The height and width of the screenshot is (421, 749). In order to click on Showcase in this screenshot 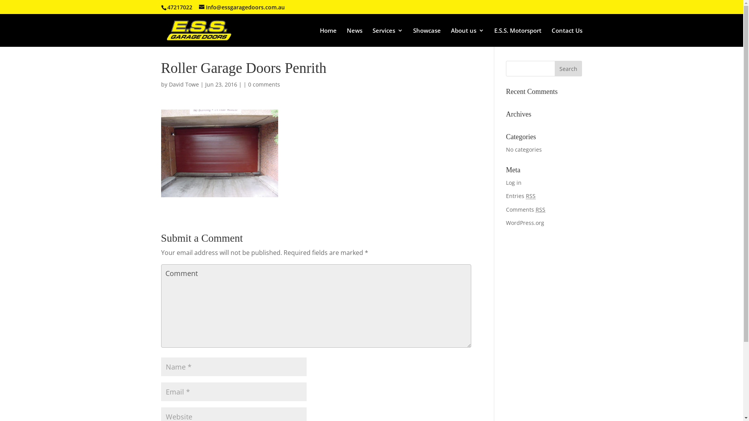, I will do `click(427, 37)`.